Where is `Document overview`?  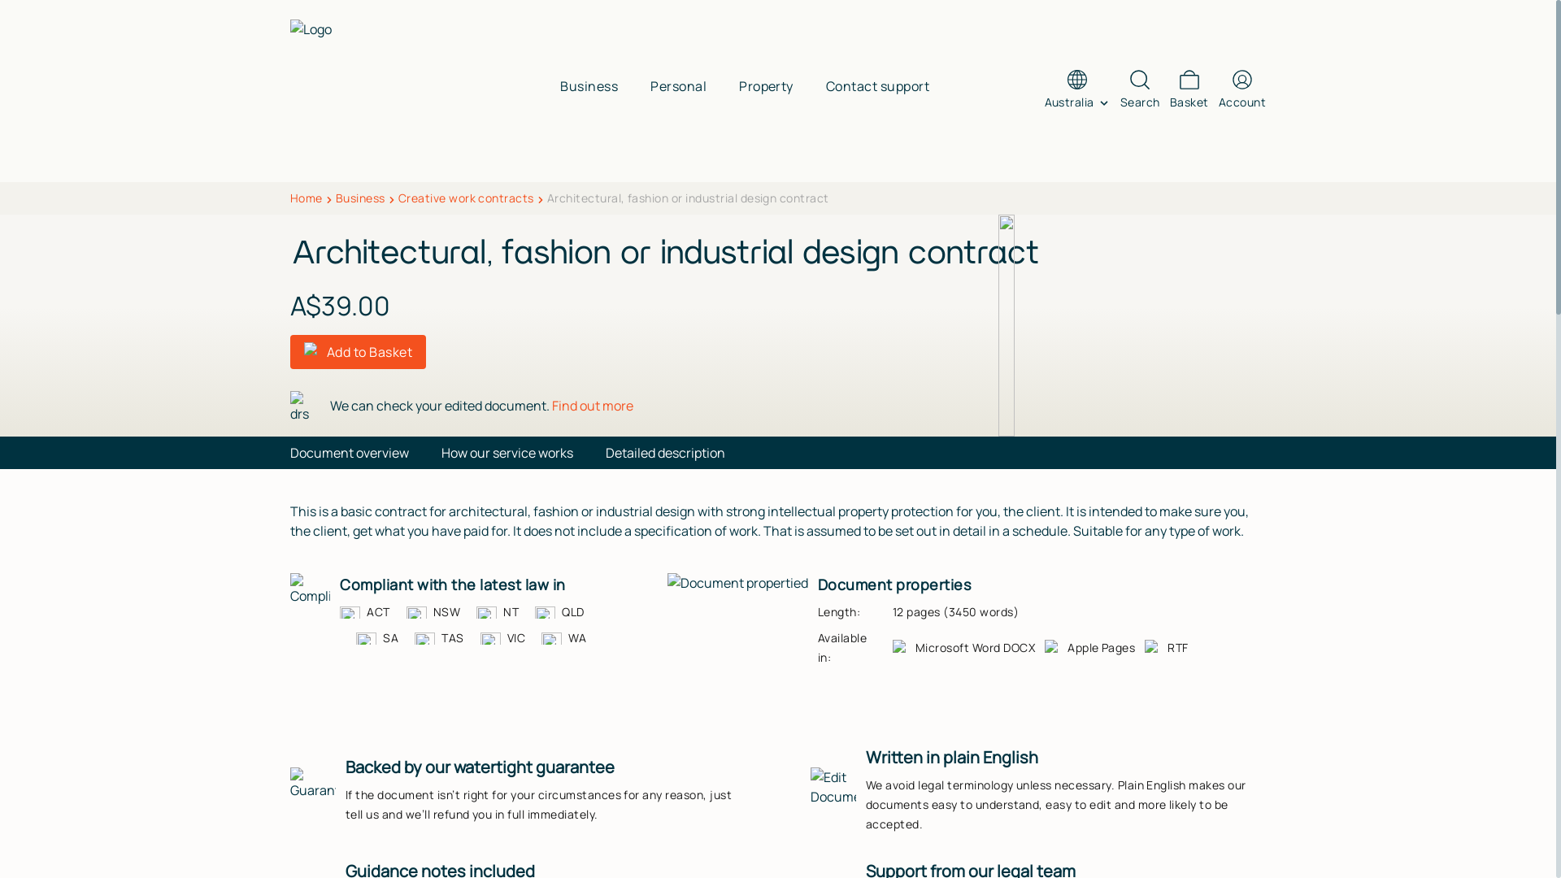
Document overview is located at coordinates (350, 453).